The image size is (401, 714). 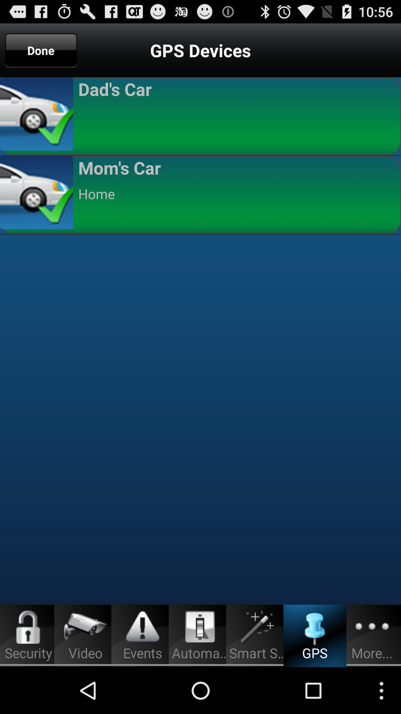 I want to click on select the app to the left of the gps devices item, so click(x=41, y=50).